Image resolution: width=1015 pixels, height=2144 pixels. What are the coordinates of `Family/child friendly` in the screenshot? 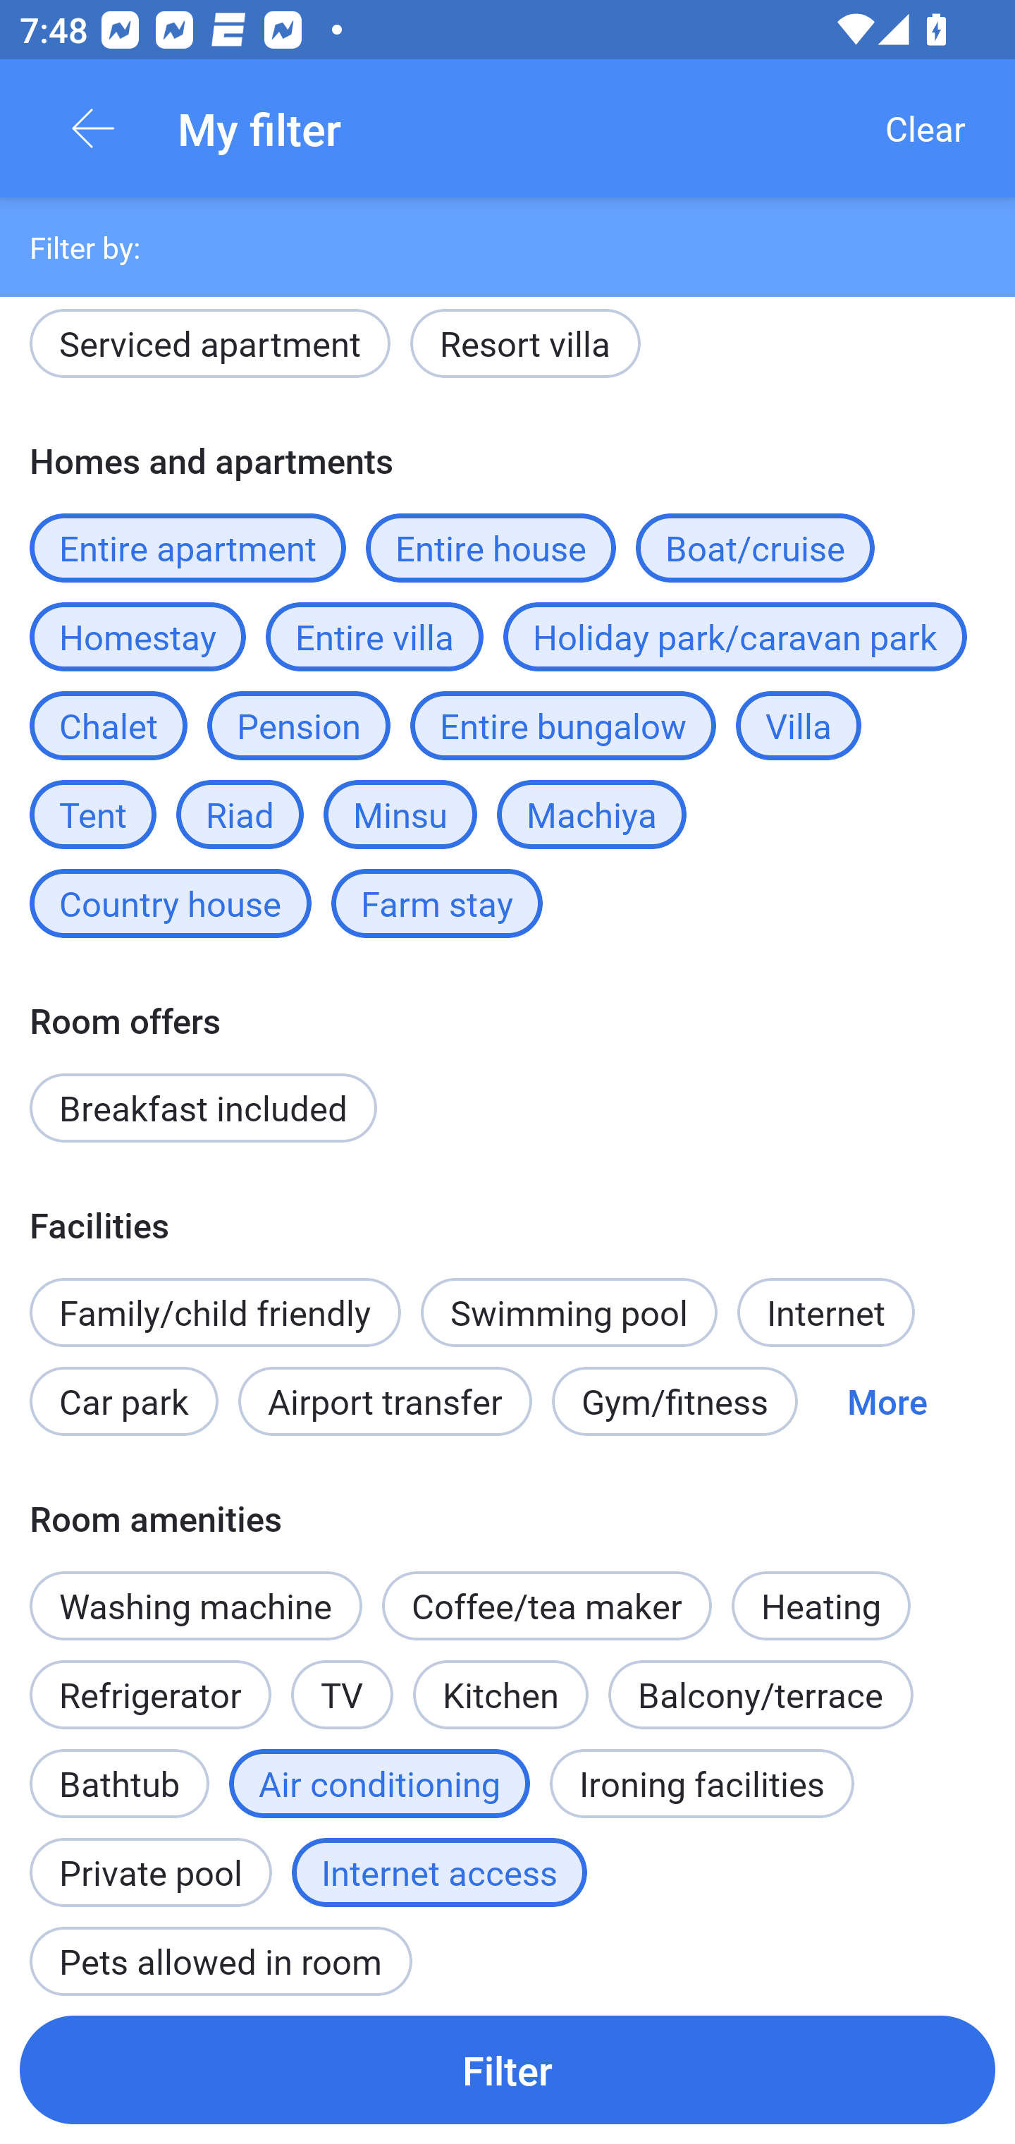 It's located at (214, 1313).